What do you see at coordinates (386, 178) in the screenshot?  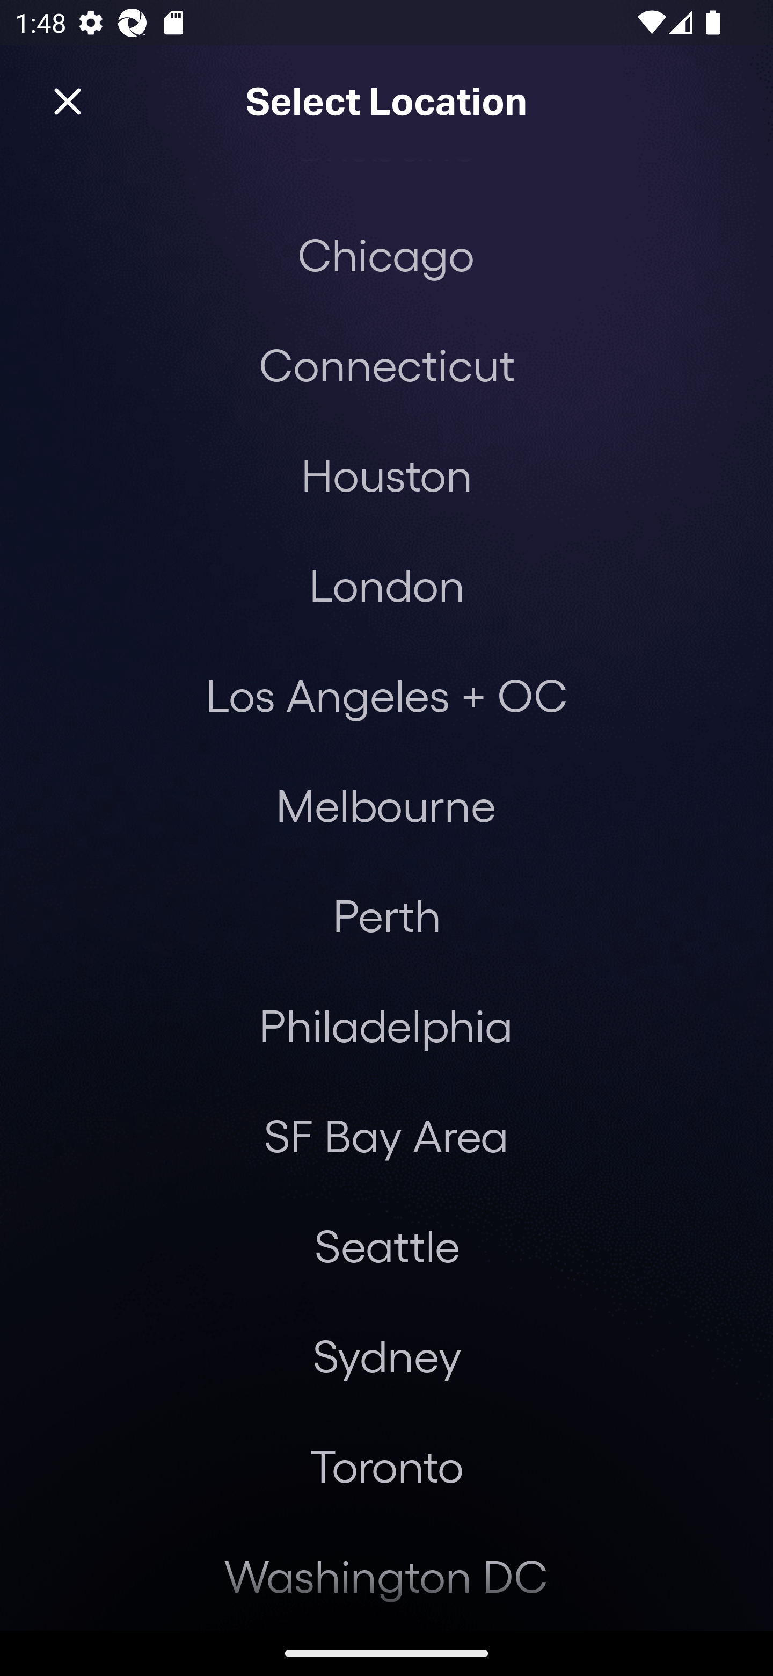 I see `Brisbane` at bounding box center [386, 178].